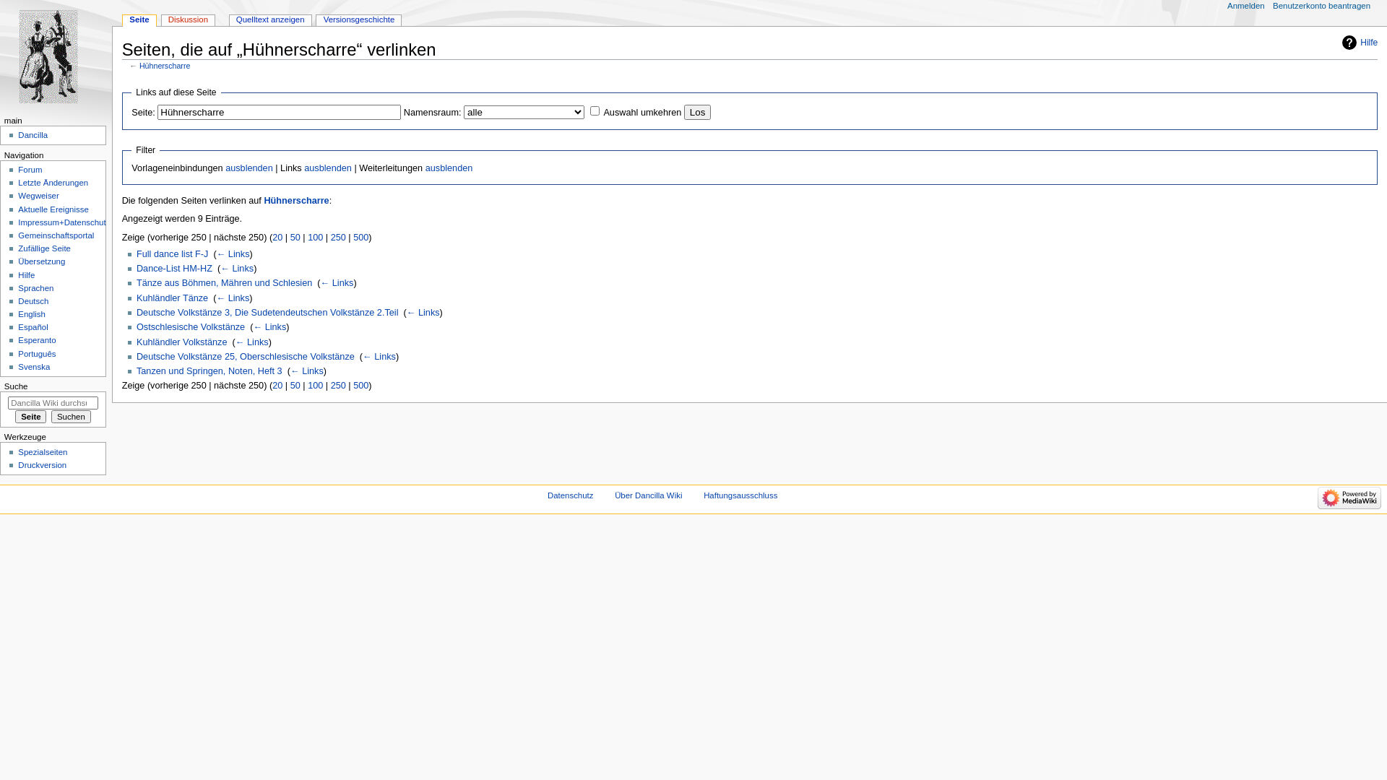 The height and width of the screenshot is (780, 1387). What do you see at coordinates (53, 209) in the screenshot?
I see `Aktuelle Ereignisse` at bounding box center [53, 209].